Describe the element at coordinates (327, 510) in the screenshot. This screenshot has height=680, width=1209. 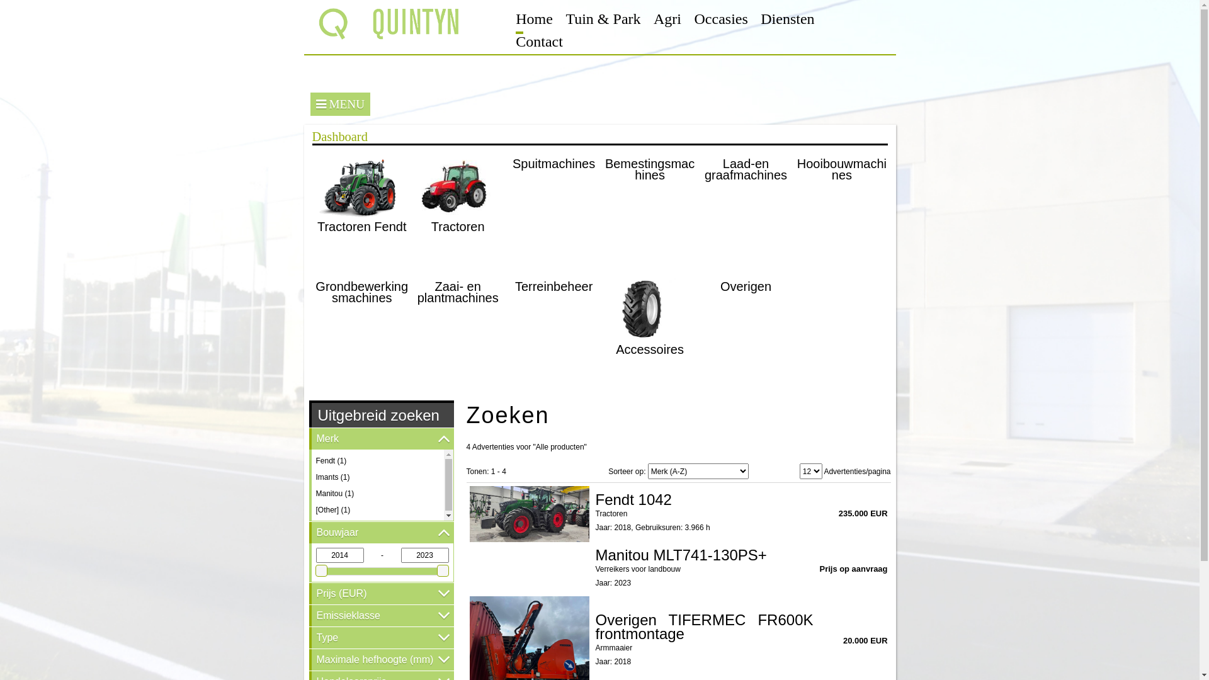
I see `[Other]` at that location.